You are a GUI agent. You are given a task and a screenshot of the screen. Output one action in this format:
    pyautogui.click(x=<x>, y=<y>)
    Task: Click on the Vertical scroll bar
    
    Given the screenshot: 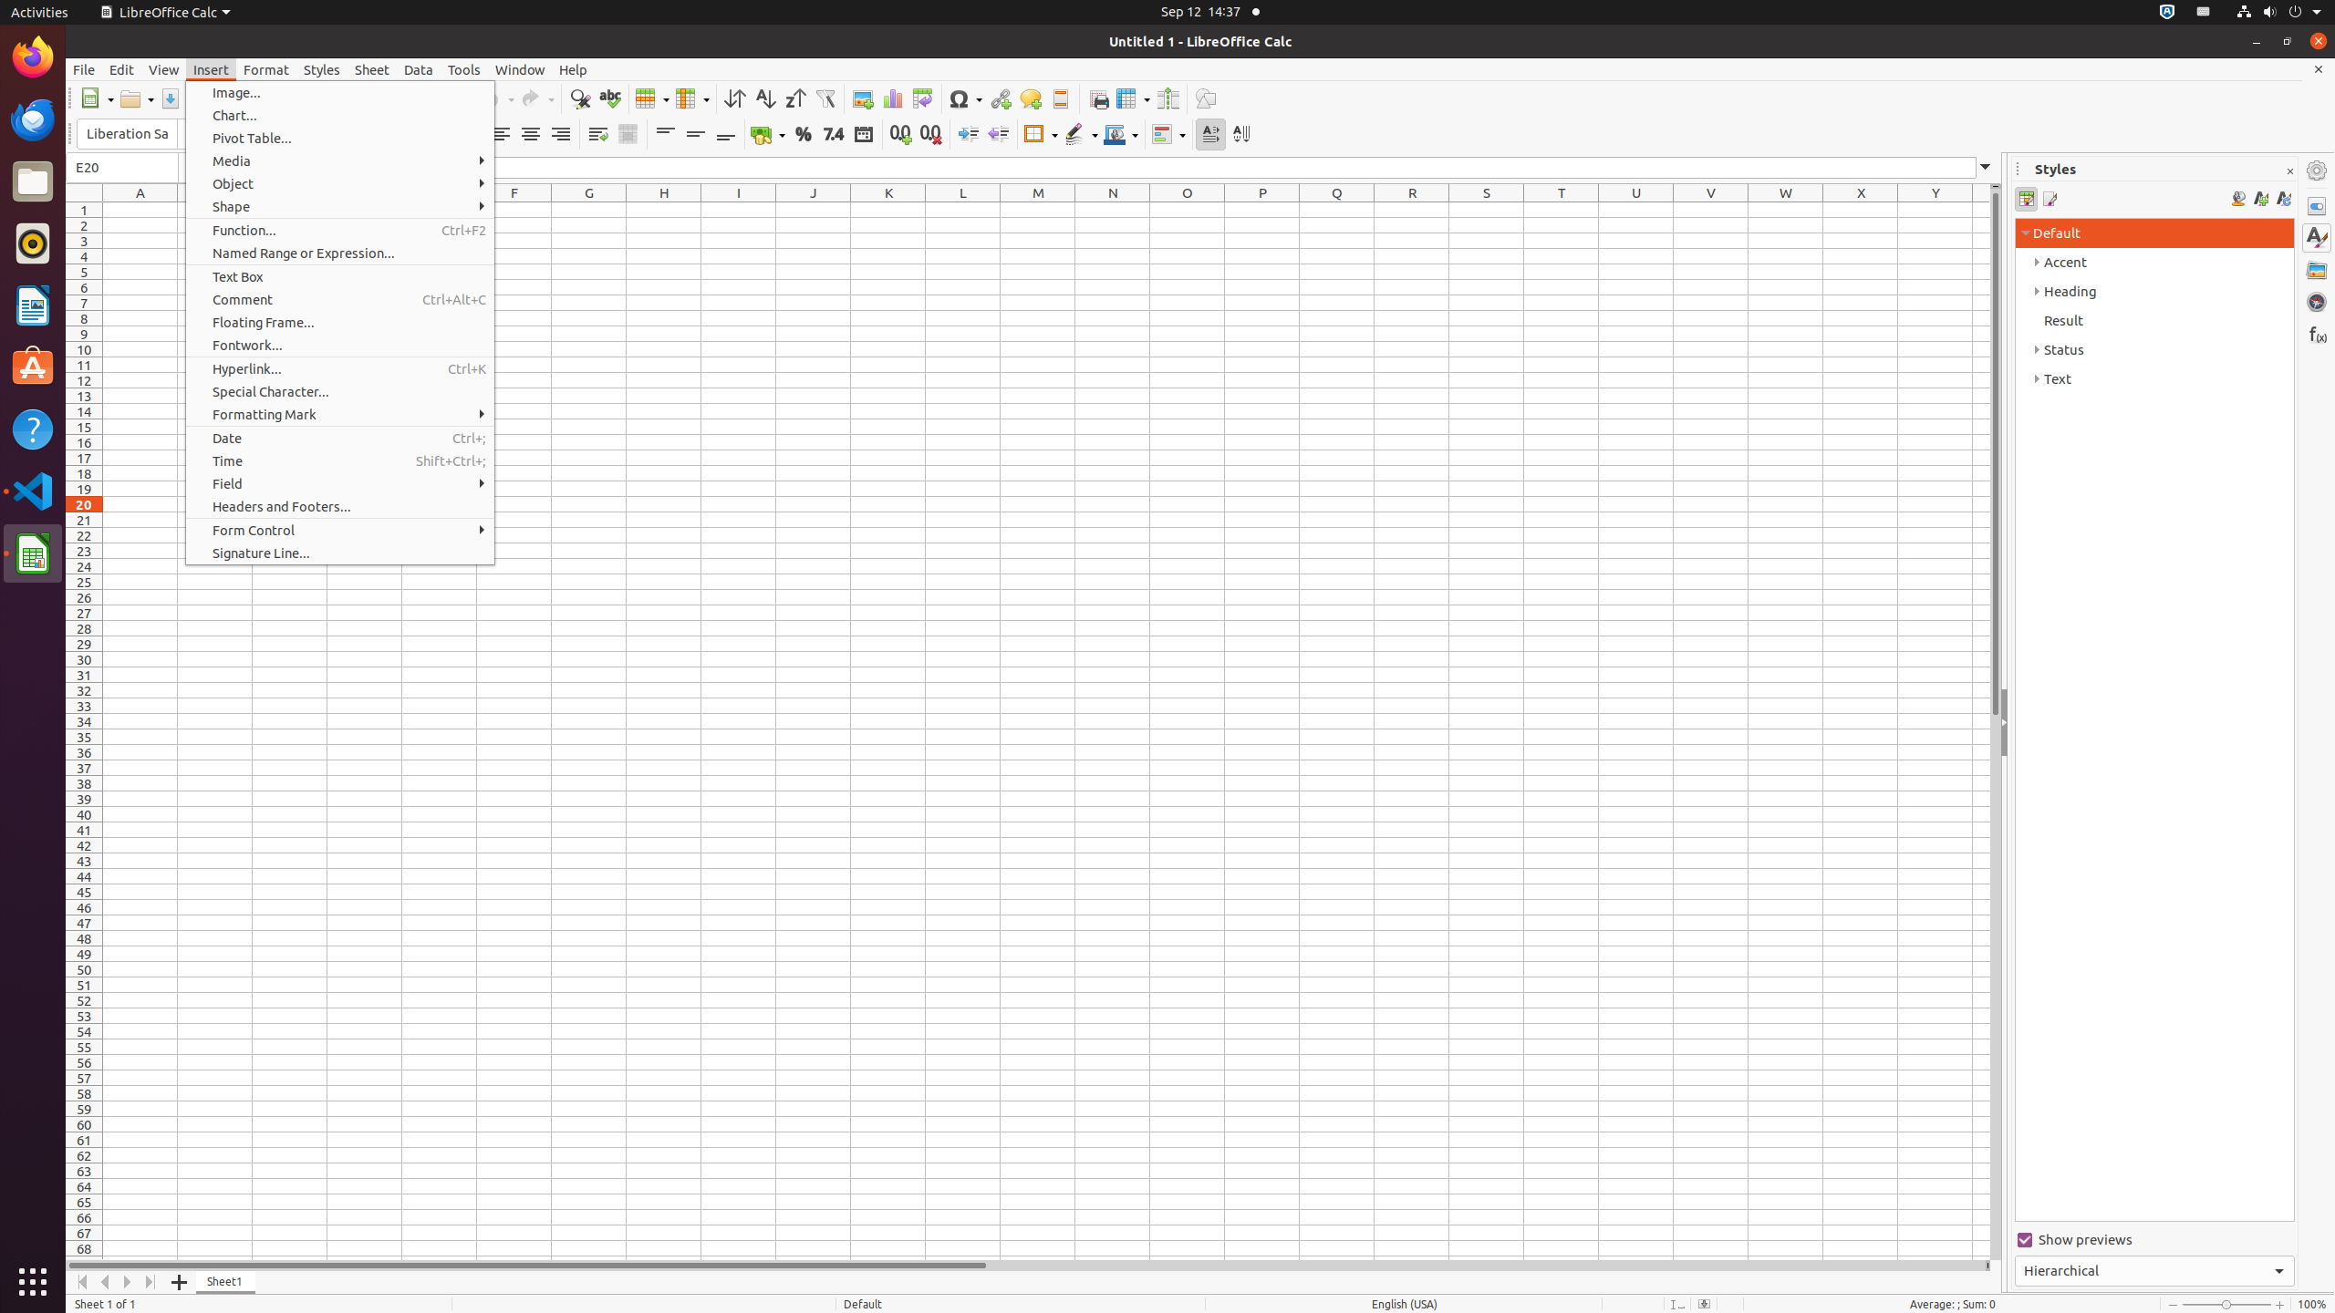 What is the action you would take?
    pyautogui.click(x=1996, y=724)
    